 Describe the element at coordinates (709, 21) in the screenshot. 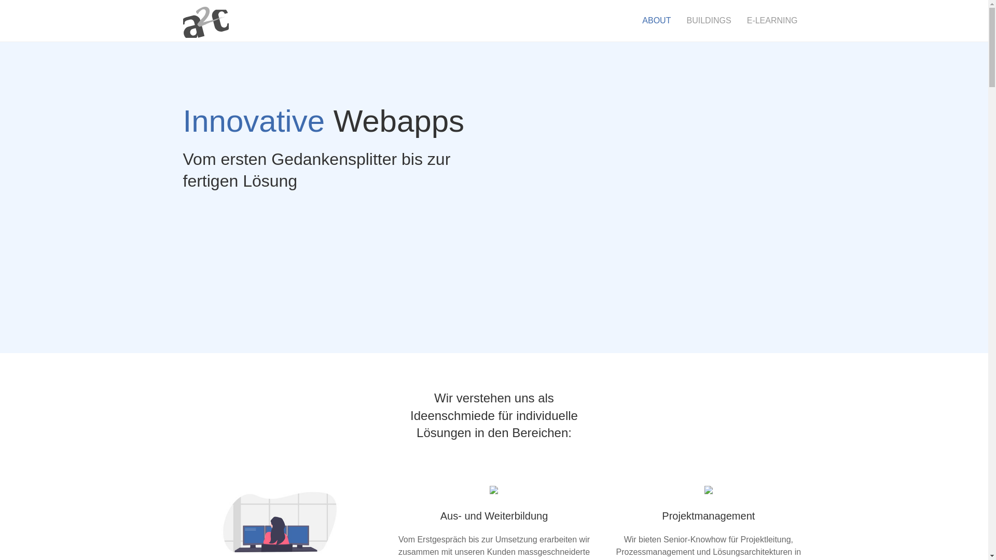

I see `BUILDINGS` at that location.